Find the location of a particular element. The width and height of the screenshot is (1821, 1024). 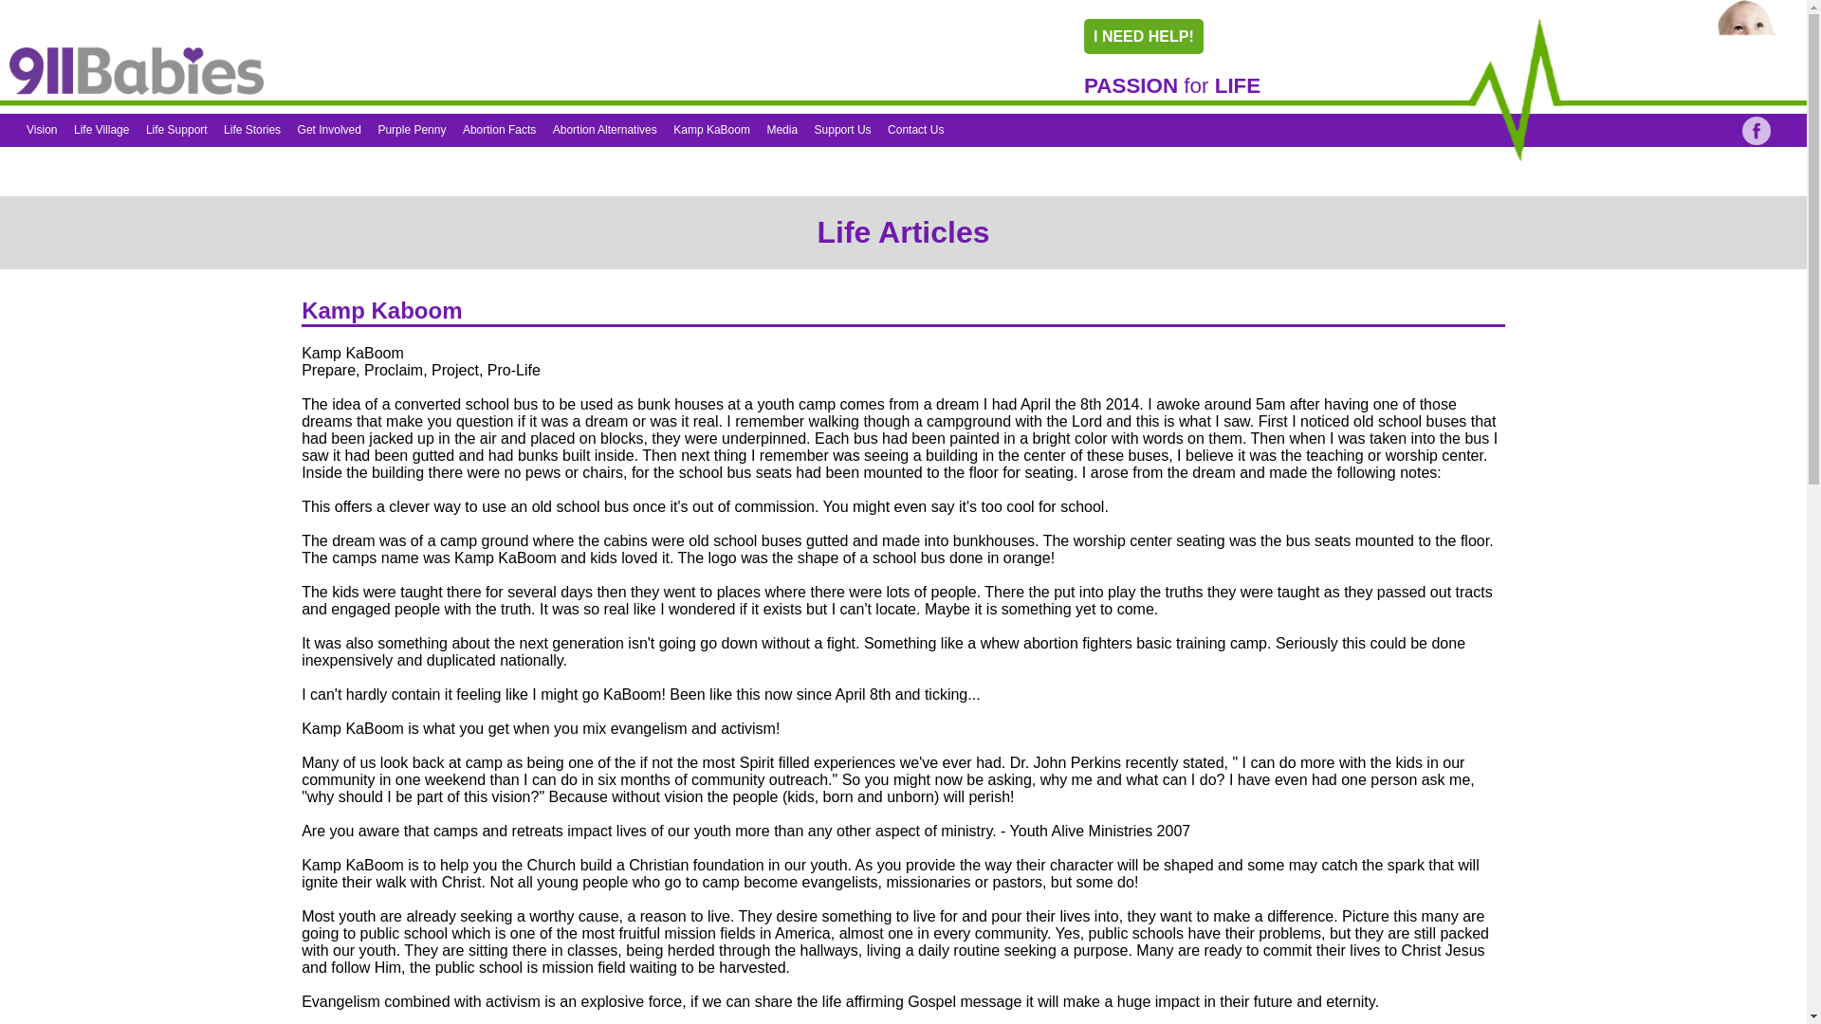

Abortion Facts is located at coordinates (499, 129).